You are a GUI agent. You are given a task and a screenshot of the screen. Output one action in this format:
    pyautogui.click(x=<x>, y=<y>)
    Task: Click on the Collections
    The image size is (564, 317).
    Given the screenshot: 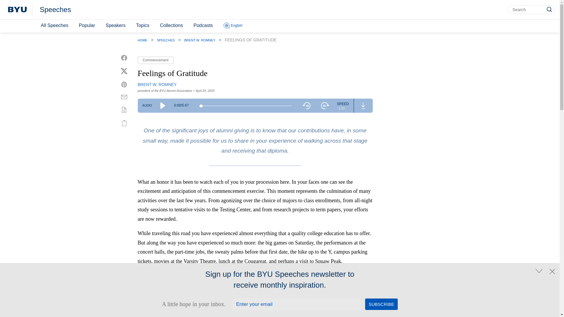 What is the action you would take?
    pyautogui.click(x=171, y=26)
    